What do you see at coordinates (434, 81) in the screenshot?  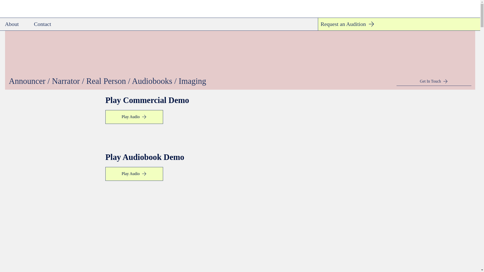 I see `Get In Touch` at bounding box center [434, 81].